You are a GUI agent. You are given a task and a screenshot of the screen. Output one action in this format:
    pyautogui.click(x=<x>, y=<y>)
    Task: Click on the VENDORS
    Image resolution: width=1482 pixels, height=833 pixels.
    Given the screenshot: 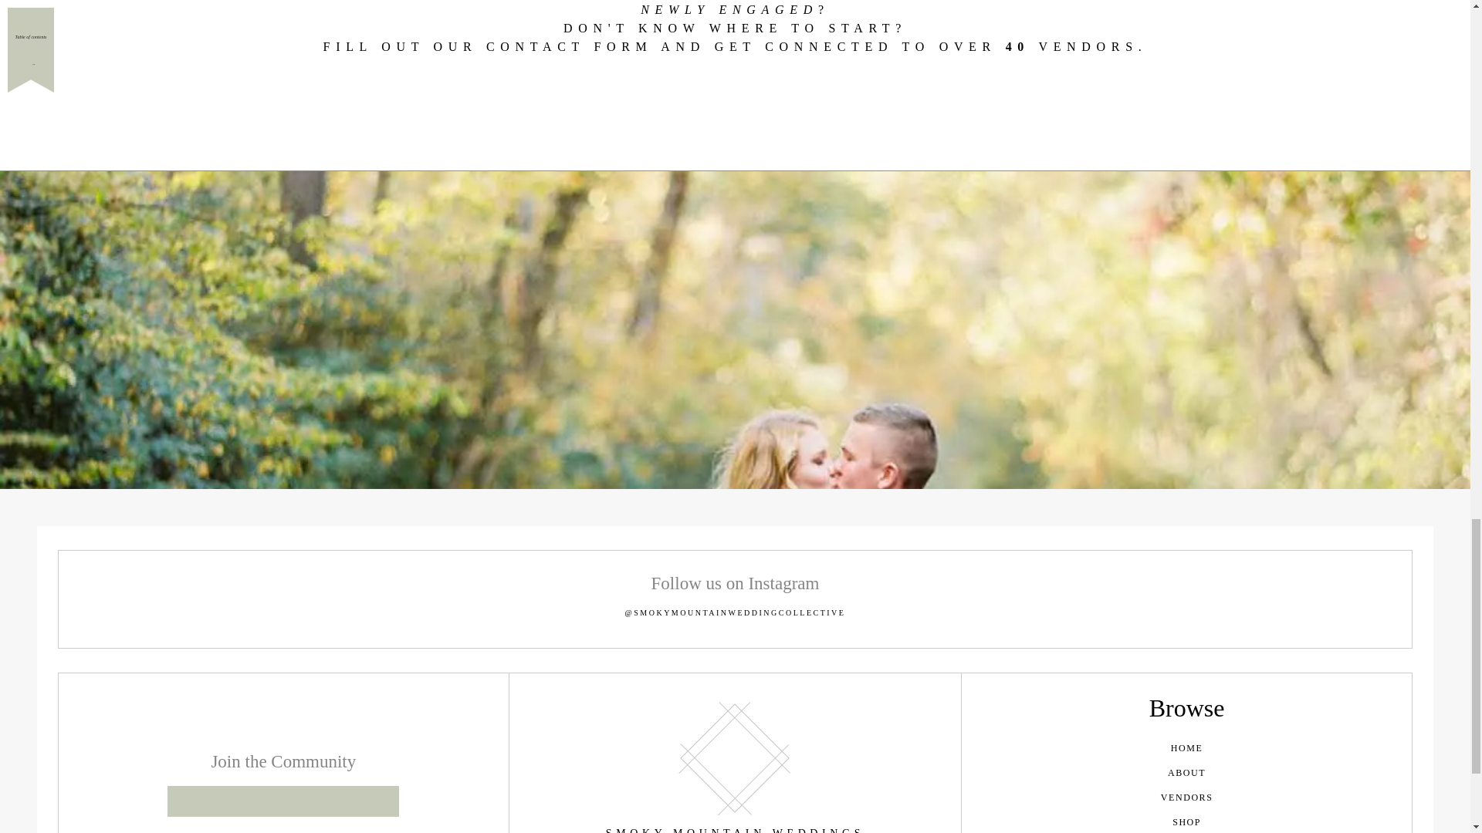 What is the action you would take?
    pyautogui.click(x=1187, y=798)
    